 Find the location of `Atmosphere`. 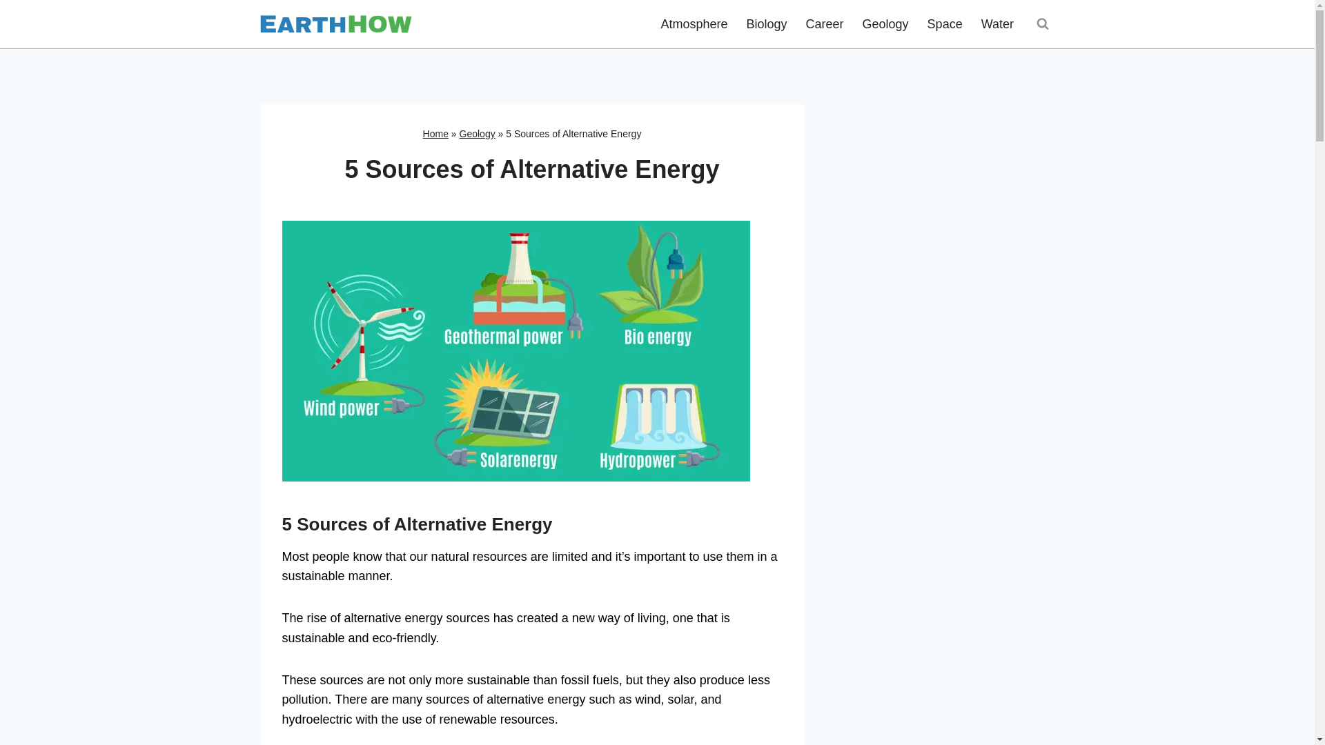

Atmosphere is located at coordinates (694, 23).